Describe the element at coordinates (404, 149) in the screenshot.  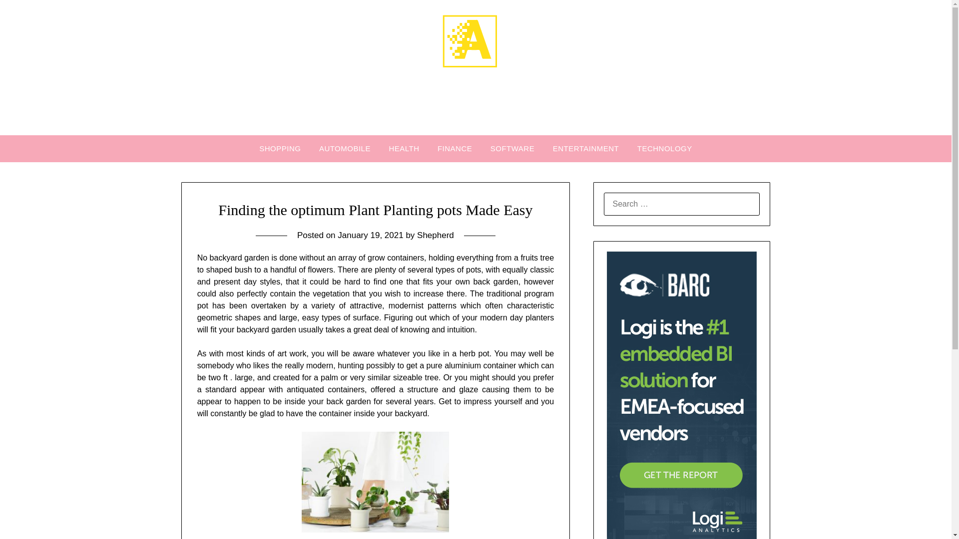
I see `HEALTH` at that location.